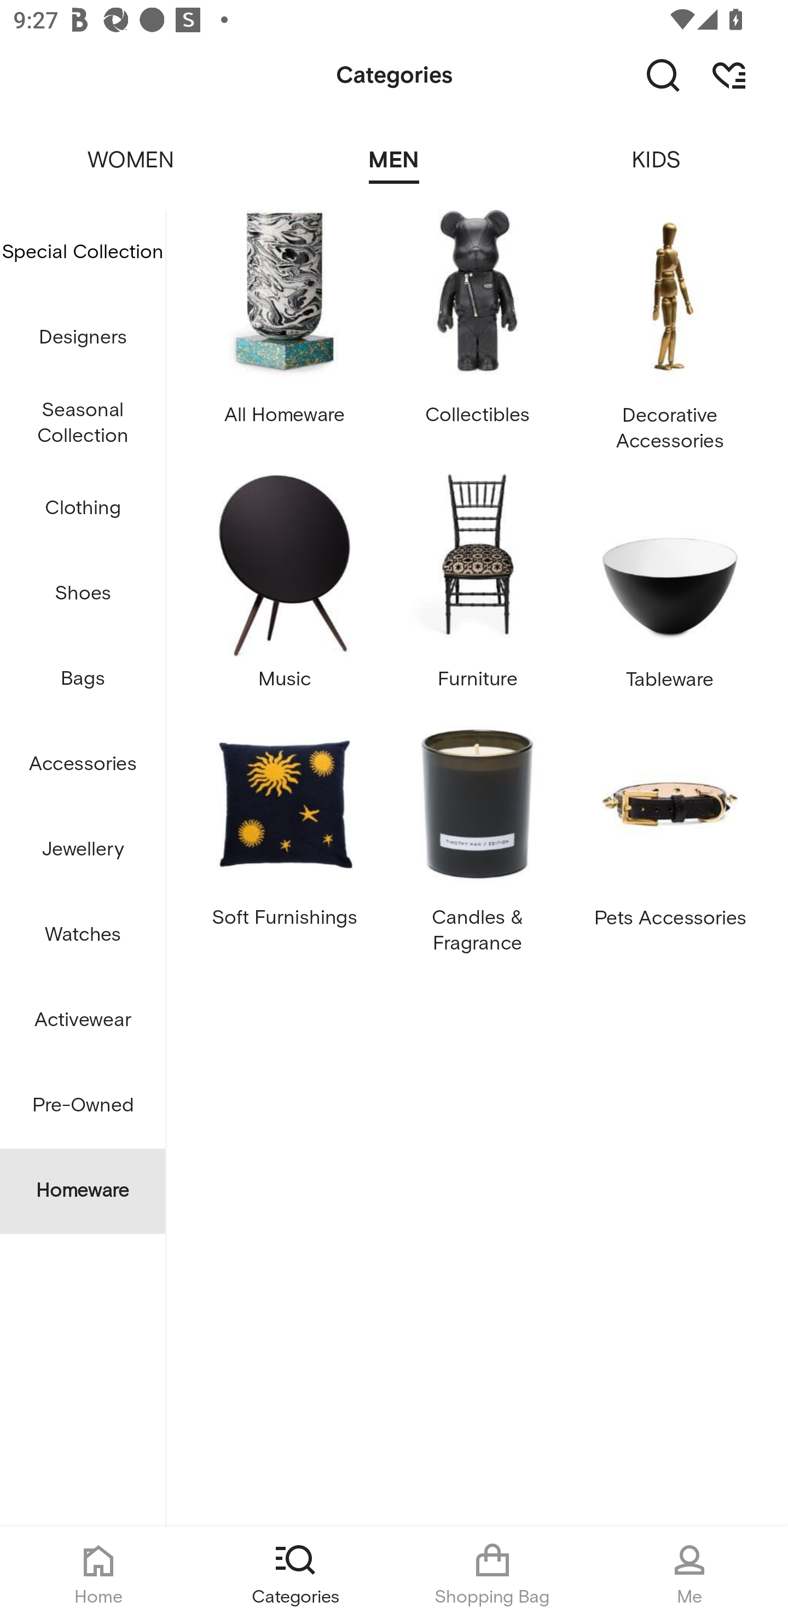  Describe the element at coordinates (83, 337) in the screenshot. I see `Designers` at that location.